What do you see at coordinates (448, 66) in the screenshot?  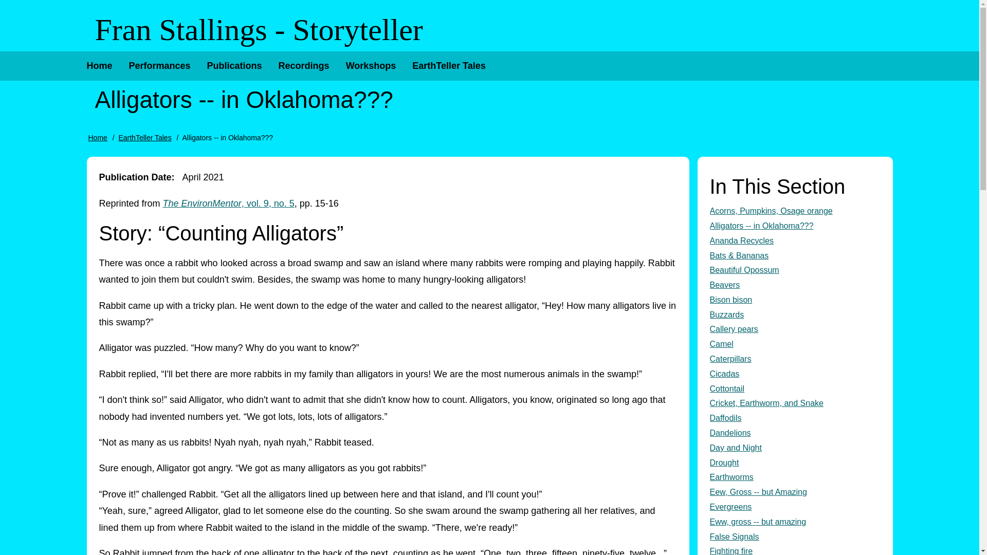 I see `EarthTeller Tales` at bounding box center [448, 66].